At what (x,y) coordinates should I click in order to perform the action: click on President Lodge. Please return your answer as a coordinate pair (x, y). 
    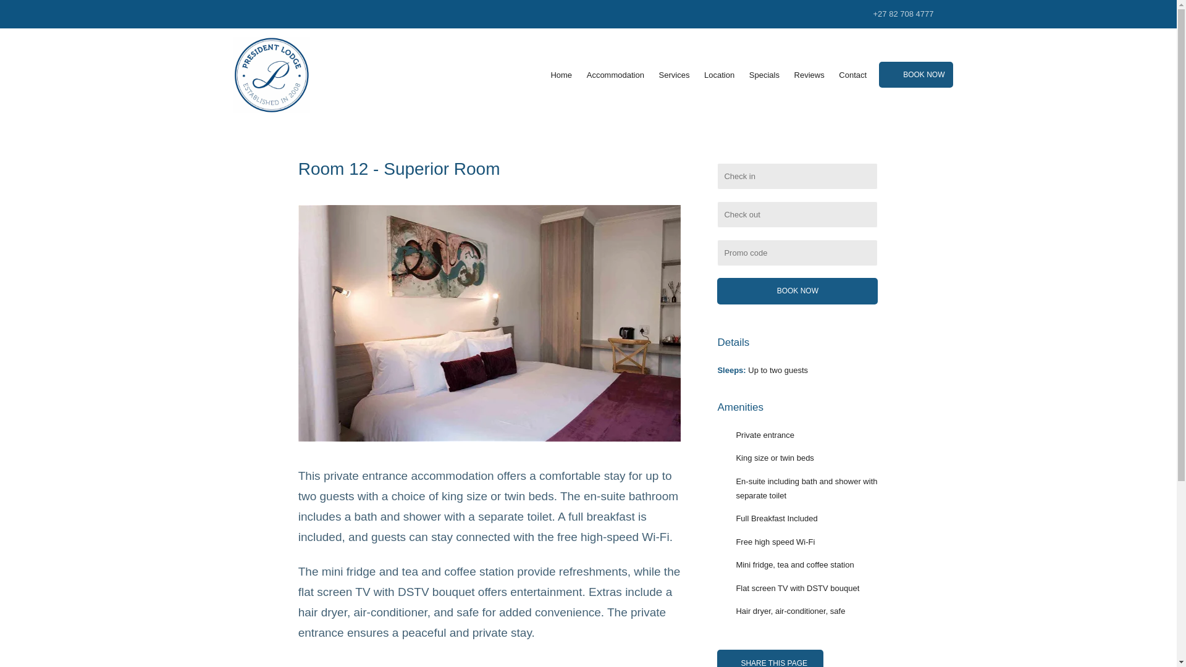
    Looking at the image, I should click on (271, 74).